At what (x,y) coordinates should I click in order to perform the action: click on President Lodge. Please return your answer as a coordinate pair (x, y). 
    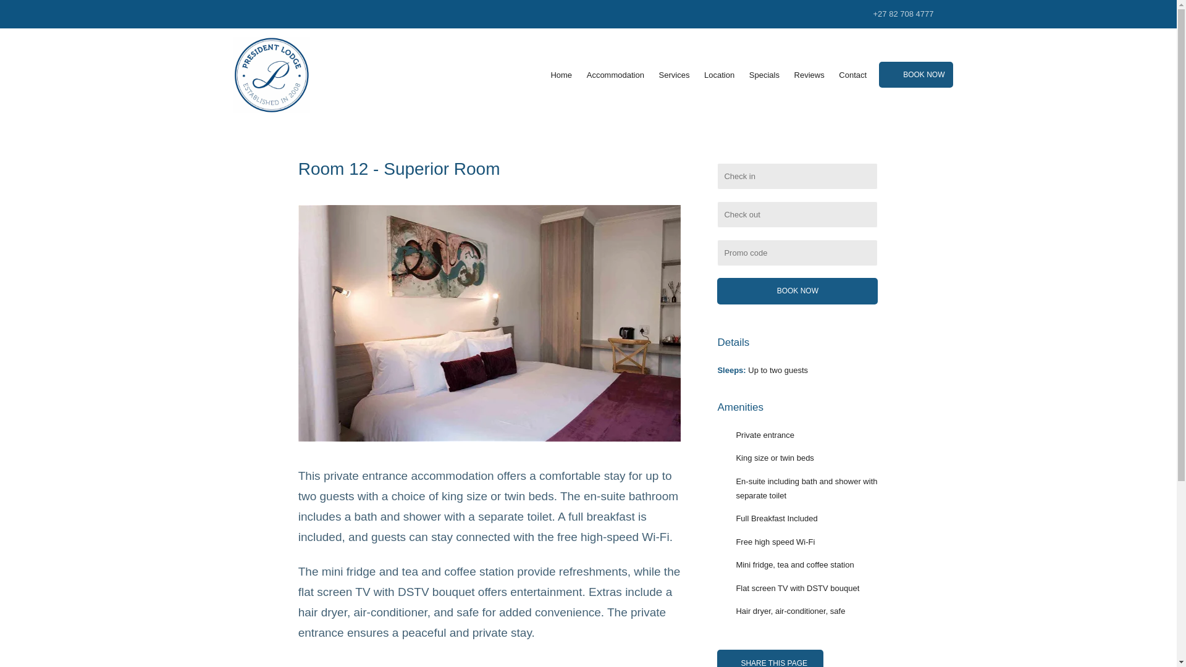
    Looking at the image, I should click on (271, 74).